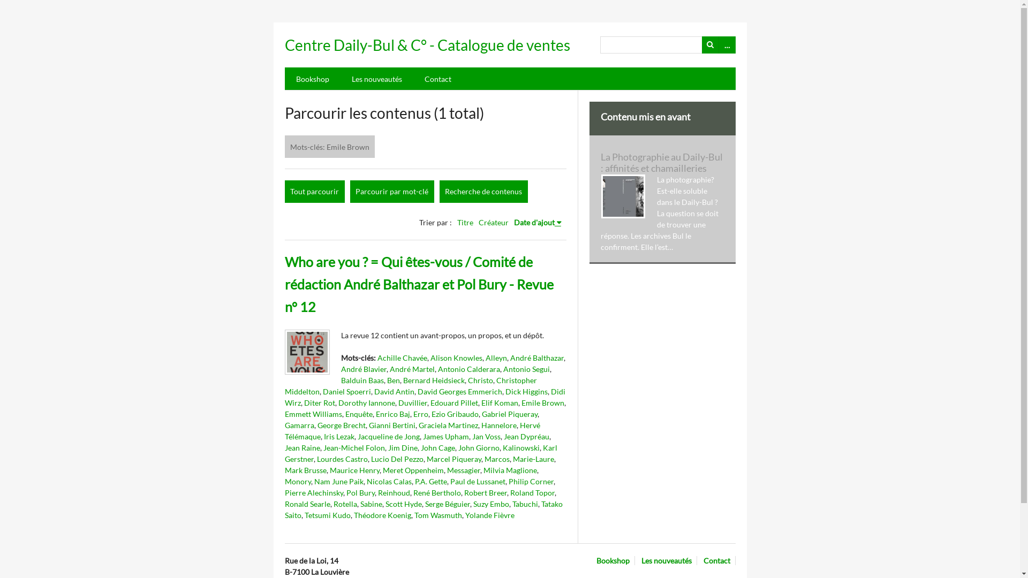 Image resolution: width=1028 pixels, height=578 pixels. What do you see at coordinates (434, 380) in the screenshot?
I see `Bernard Heidsieck` at bounding box center [434, 380].